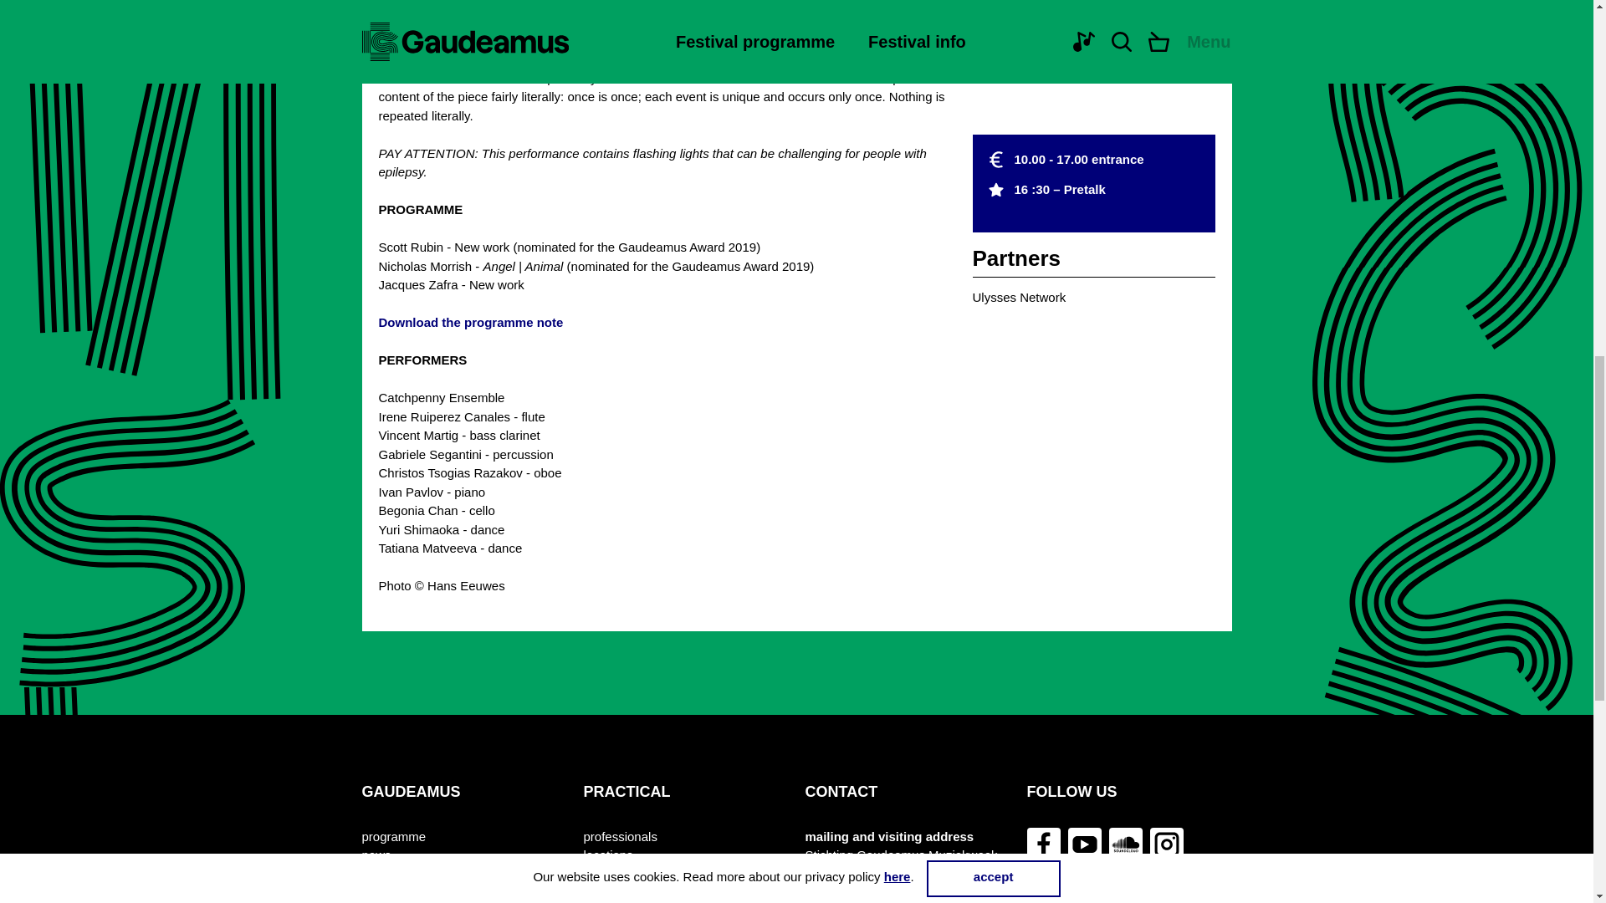 Image resolution: width=1606 pixels, height=903 pixels. Describe the element at coordinates (376, 855) in the screenshot. I see `news` at that location.